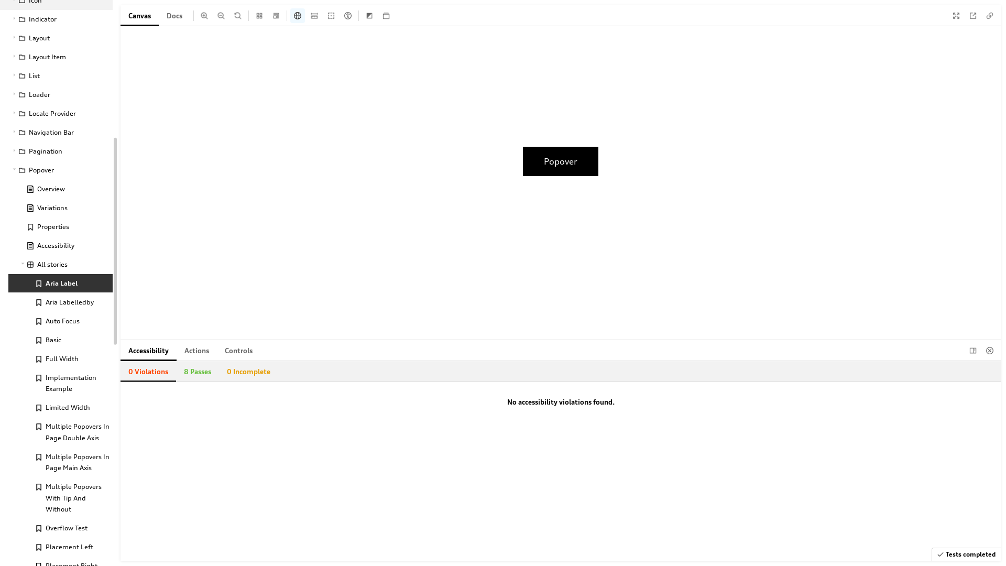 The image size is (1006, 566). Describe the element at coordinates (348, 16) in the screenshot. I see `Vision simulator` at that location.